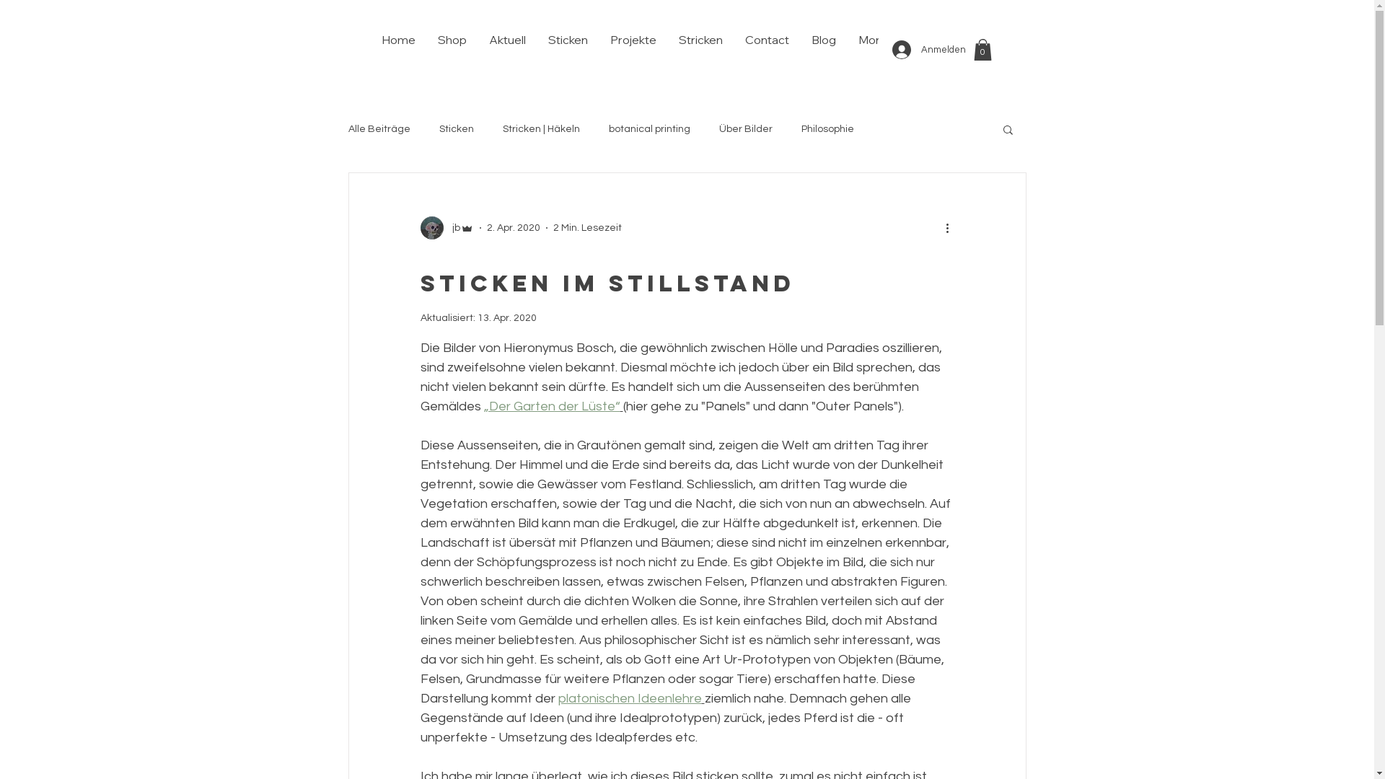 The height and width of the screenshot is (779, 1385). What do you see at coordinates (982, 50) in the screenshot?
I see `0` at bounding box center [982, 50].